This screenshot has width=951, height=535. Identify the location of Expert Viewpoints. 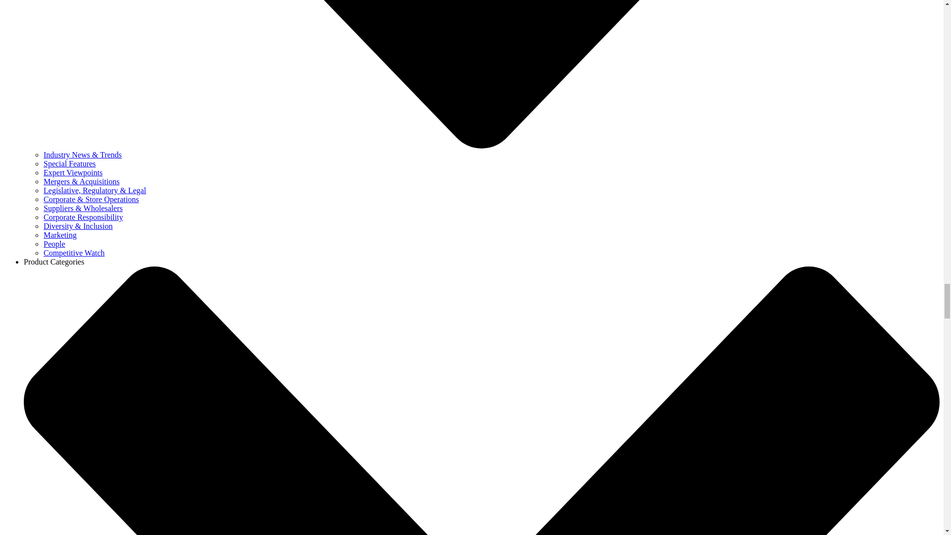
(73, 172).